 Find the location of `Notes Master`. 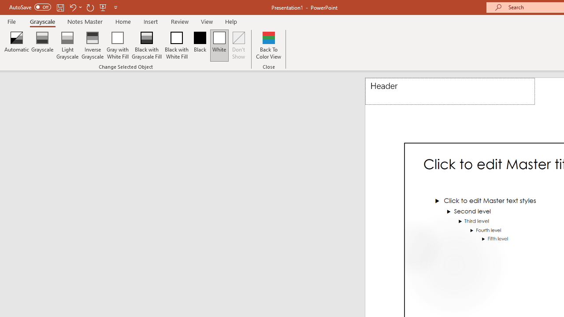

Notes Master is located at coordinates (85, 21).